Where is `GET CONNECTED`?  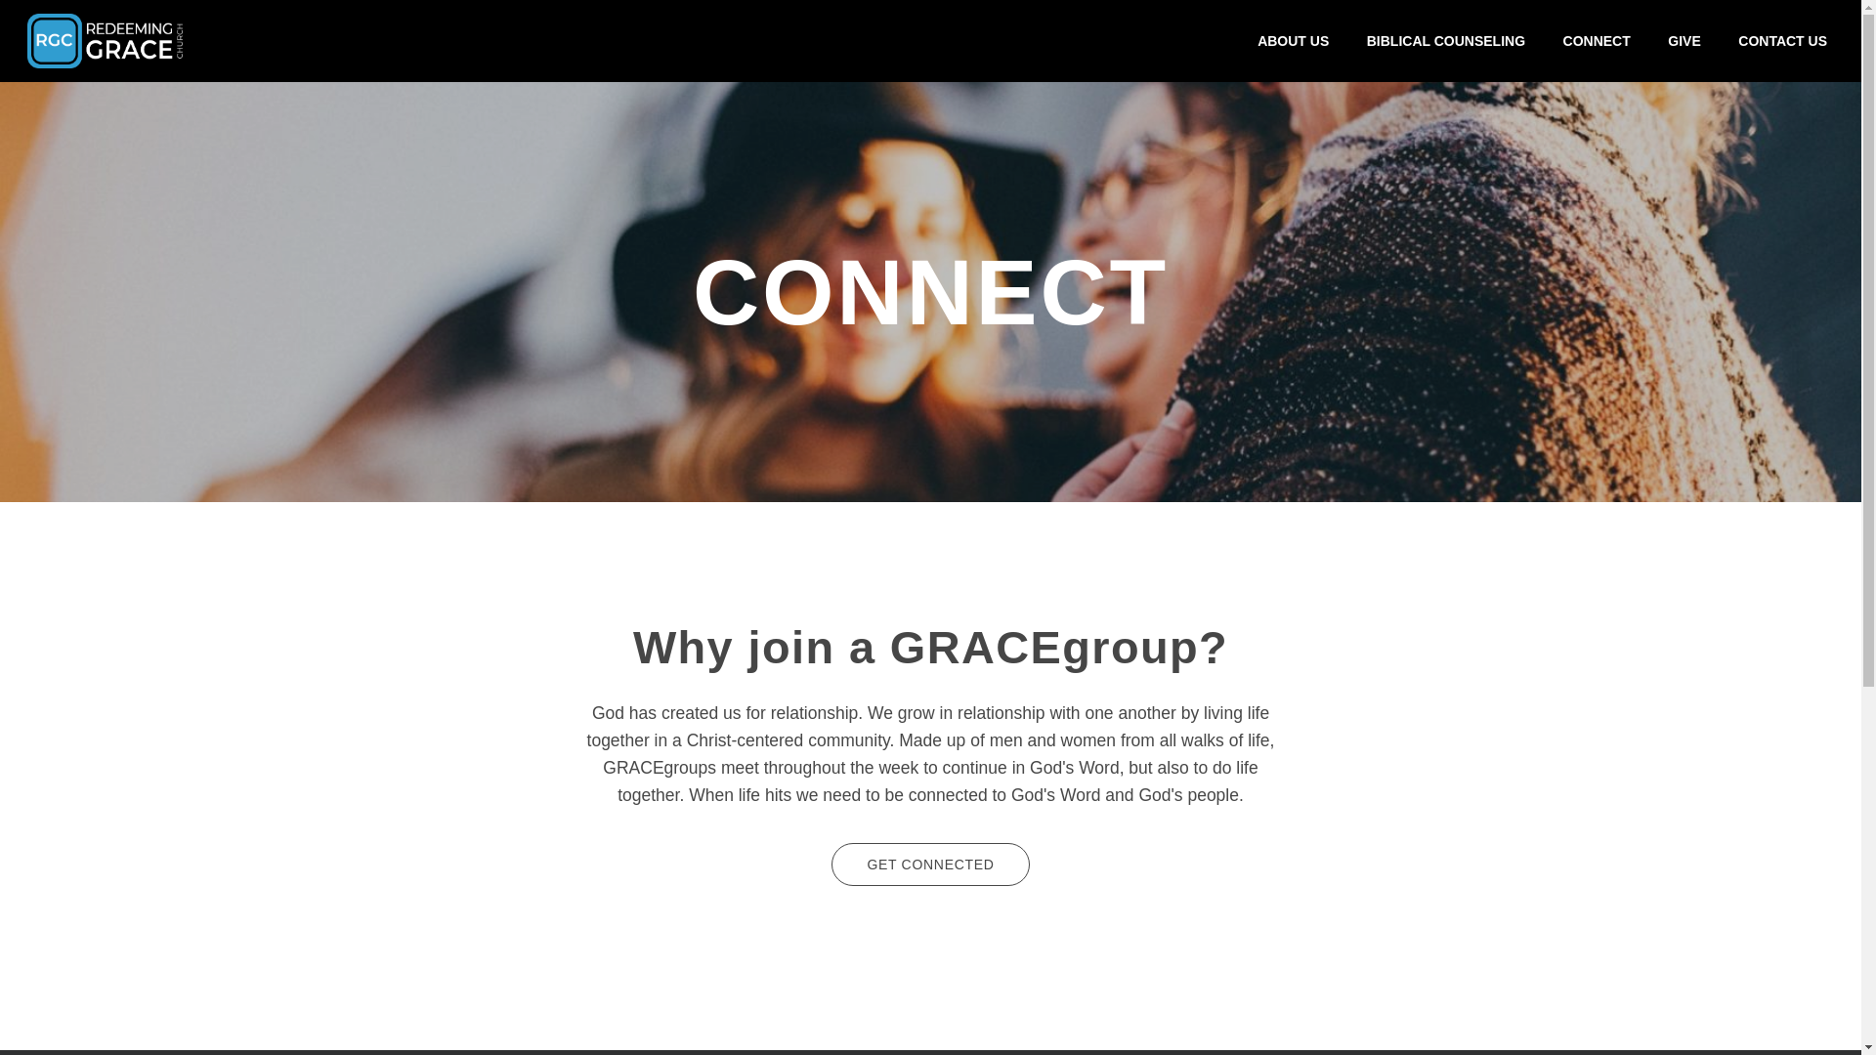
GET CONNECTED is located at coordinates (929, 864).